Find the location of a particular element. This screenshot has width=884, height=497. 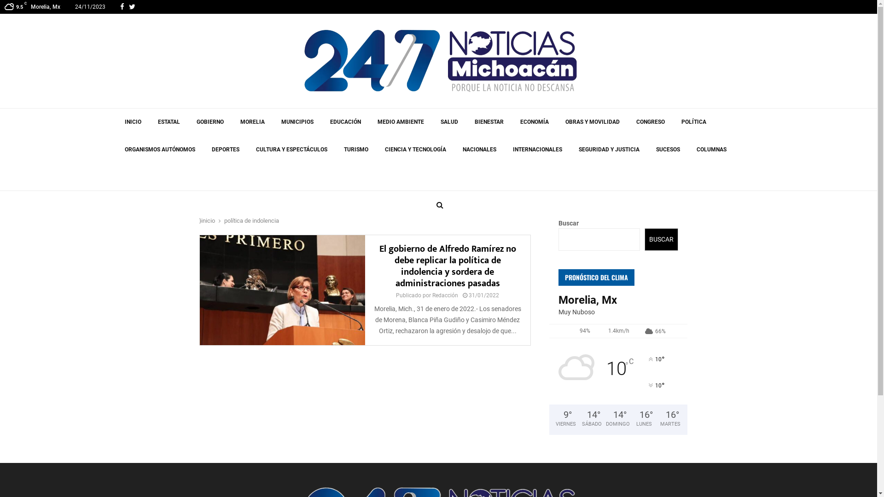

ESTATAL is located at coordinates (169, 122).